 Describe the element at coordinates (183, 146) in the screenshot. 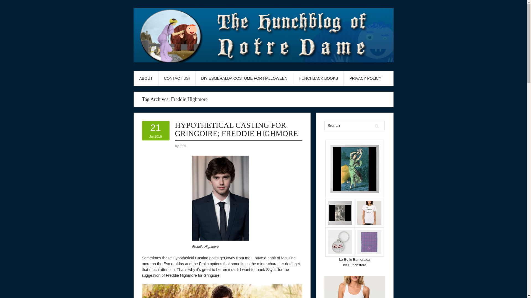

I see `by jess` at that location.